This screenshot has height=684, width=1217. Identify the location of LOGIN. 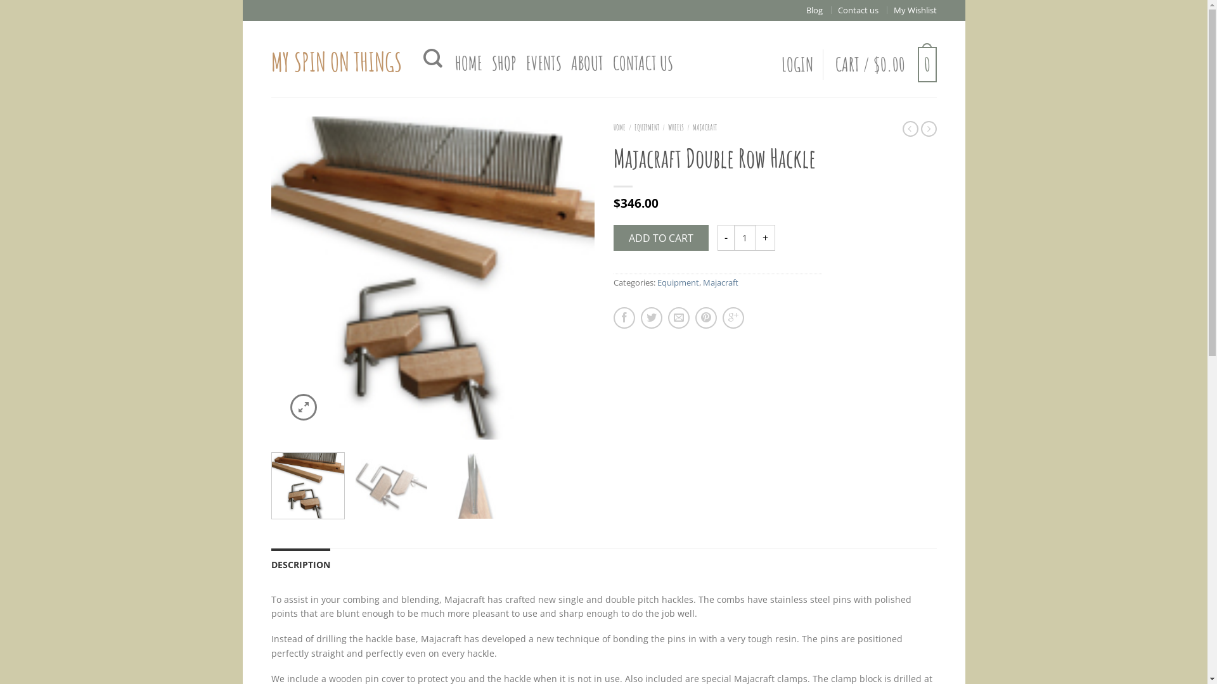
(797, 65).